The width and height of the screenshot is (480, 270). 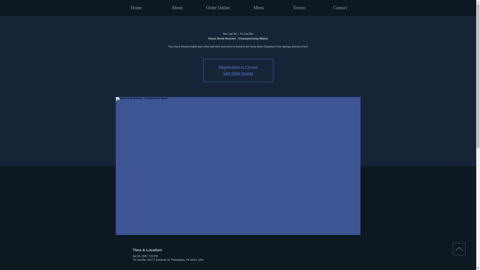 I want to click on About, so click(x=177, y=8).